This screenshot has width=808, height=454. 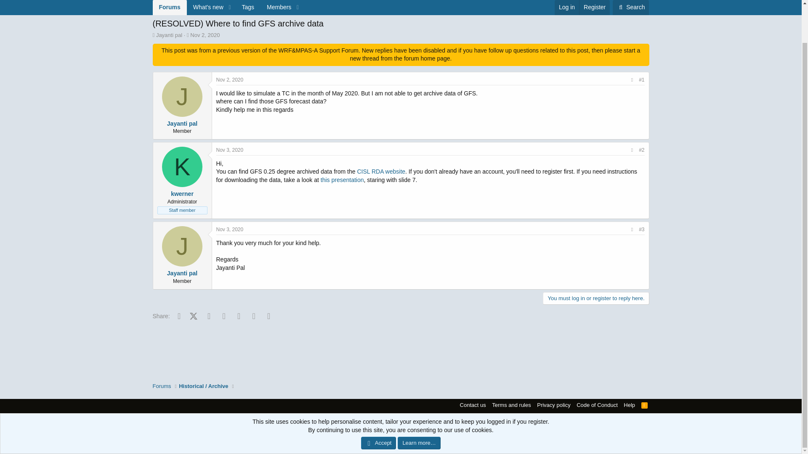 I want to click on Nov 3, 2020 at 11:12 PM, so click(x=182, y=124).